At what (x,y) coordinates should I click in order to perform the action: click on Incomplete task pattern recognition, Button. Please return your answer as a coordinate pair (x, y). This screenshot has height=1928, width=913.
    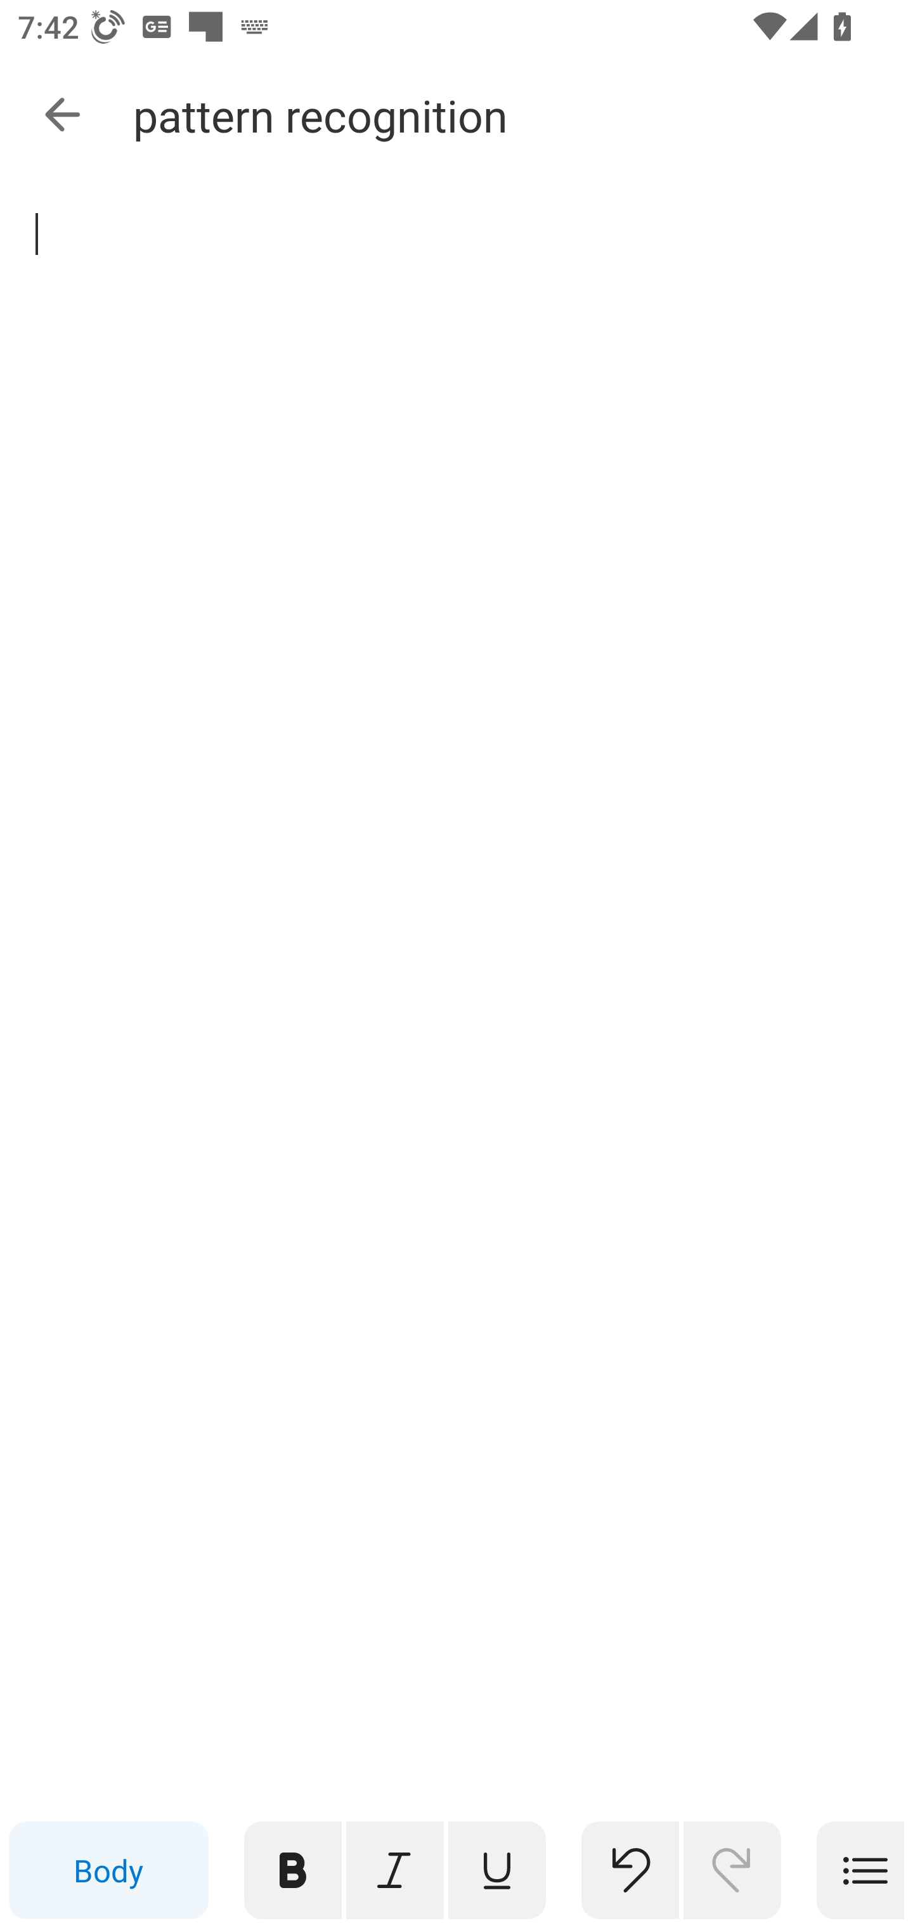
    Looking at the image, I should click on (62, 237).